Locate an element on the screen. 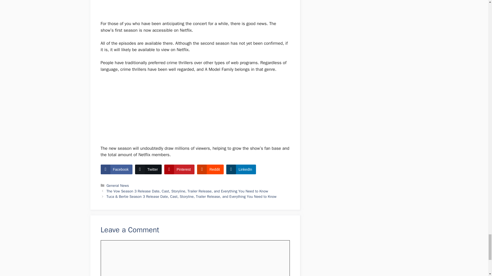  LinkedIn is located at coordinates (241, 169).